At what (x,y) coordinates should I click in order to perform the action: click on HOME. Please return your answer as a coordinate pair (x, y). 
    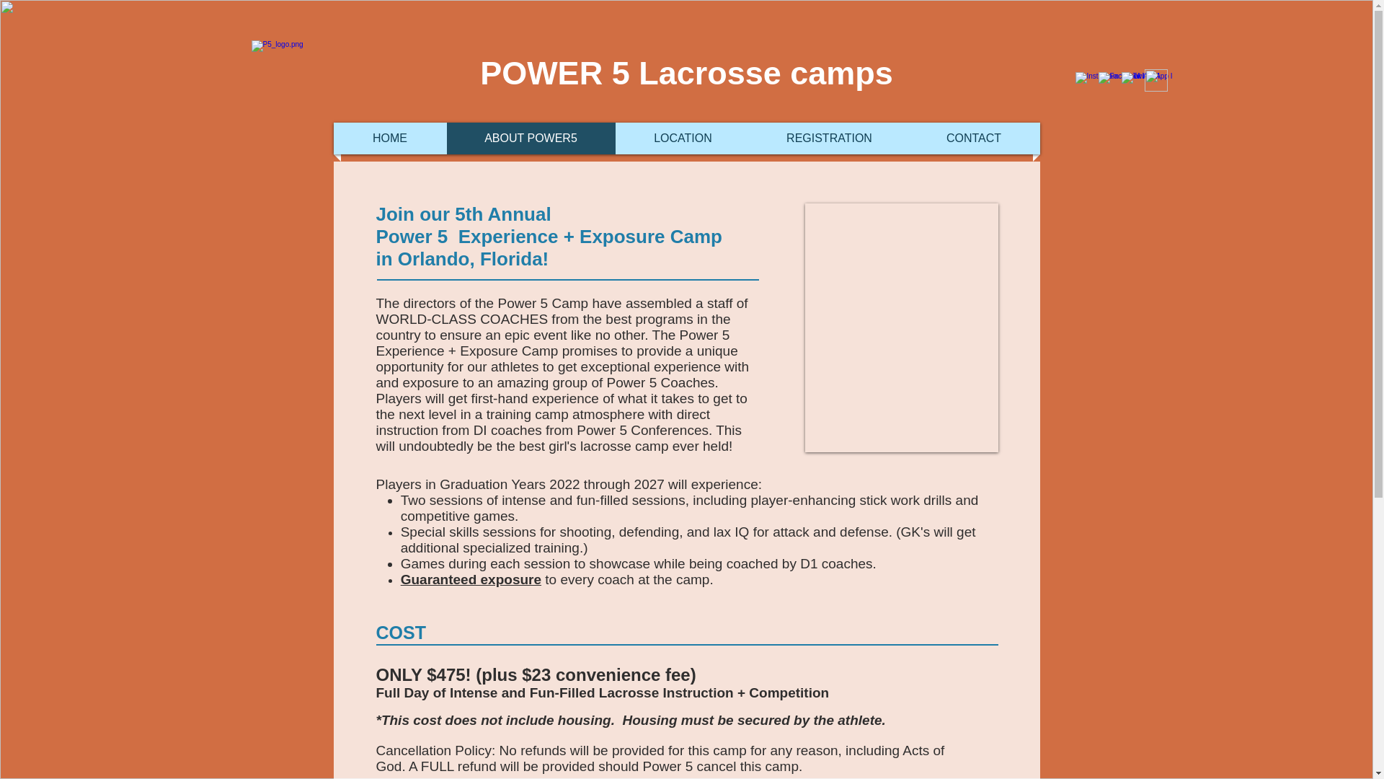
    Looking at the image, I should click on (389, 138).